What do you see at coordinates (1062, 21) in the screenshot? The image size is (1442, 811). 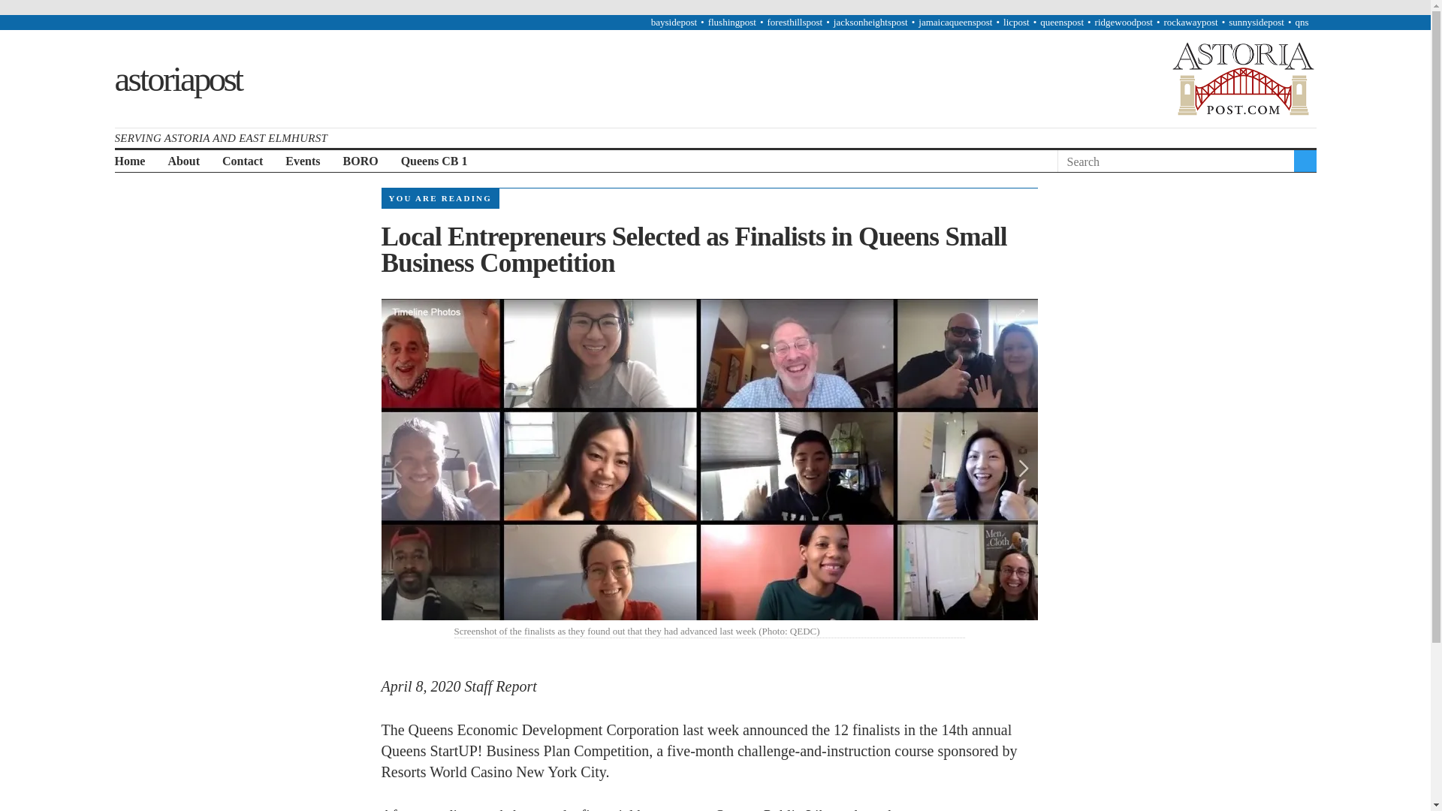 I see `queenspost` at bounding box center [1062, 21].